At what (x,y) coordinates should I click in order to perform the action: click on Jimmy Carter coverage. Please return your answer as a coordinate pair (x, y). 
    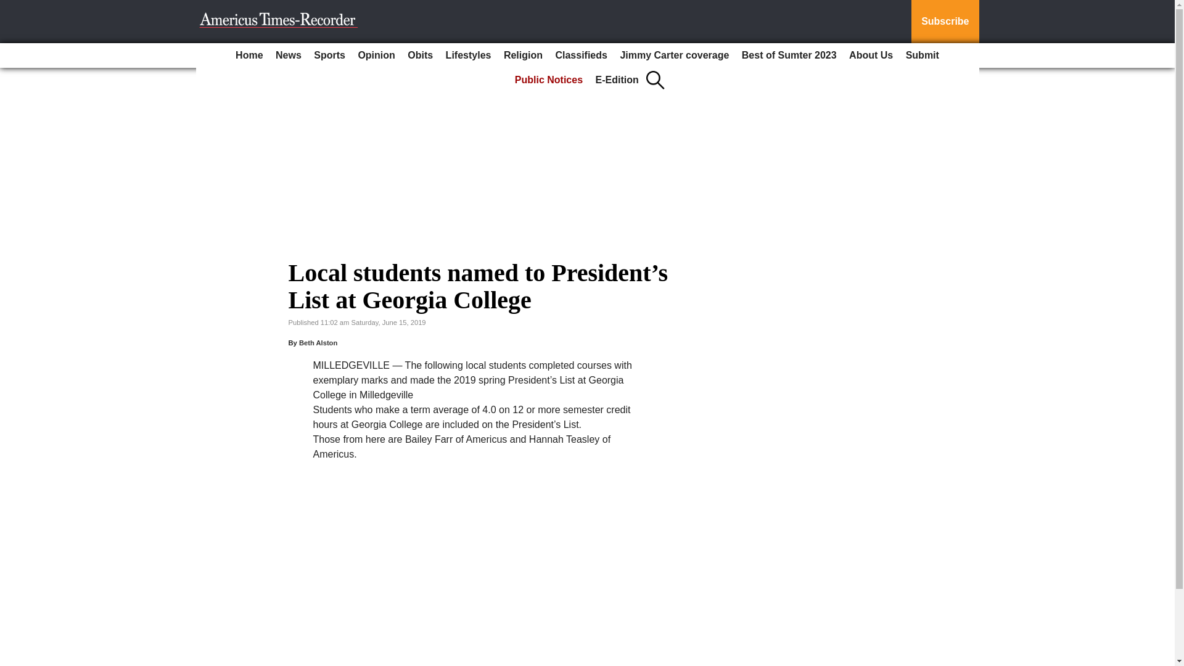
    Looking at the image, I should click on (674, 55).